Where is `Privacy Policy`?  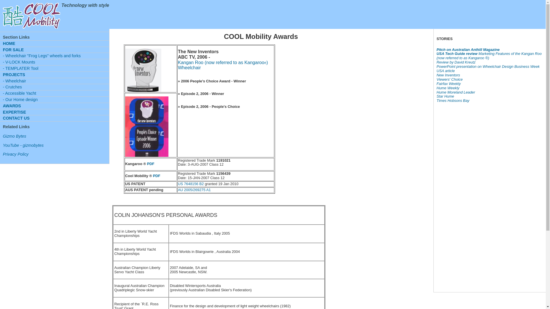 Privacy Policy is located at coordinates (56, 154).